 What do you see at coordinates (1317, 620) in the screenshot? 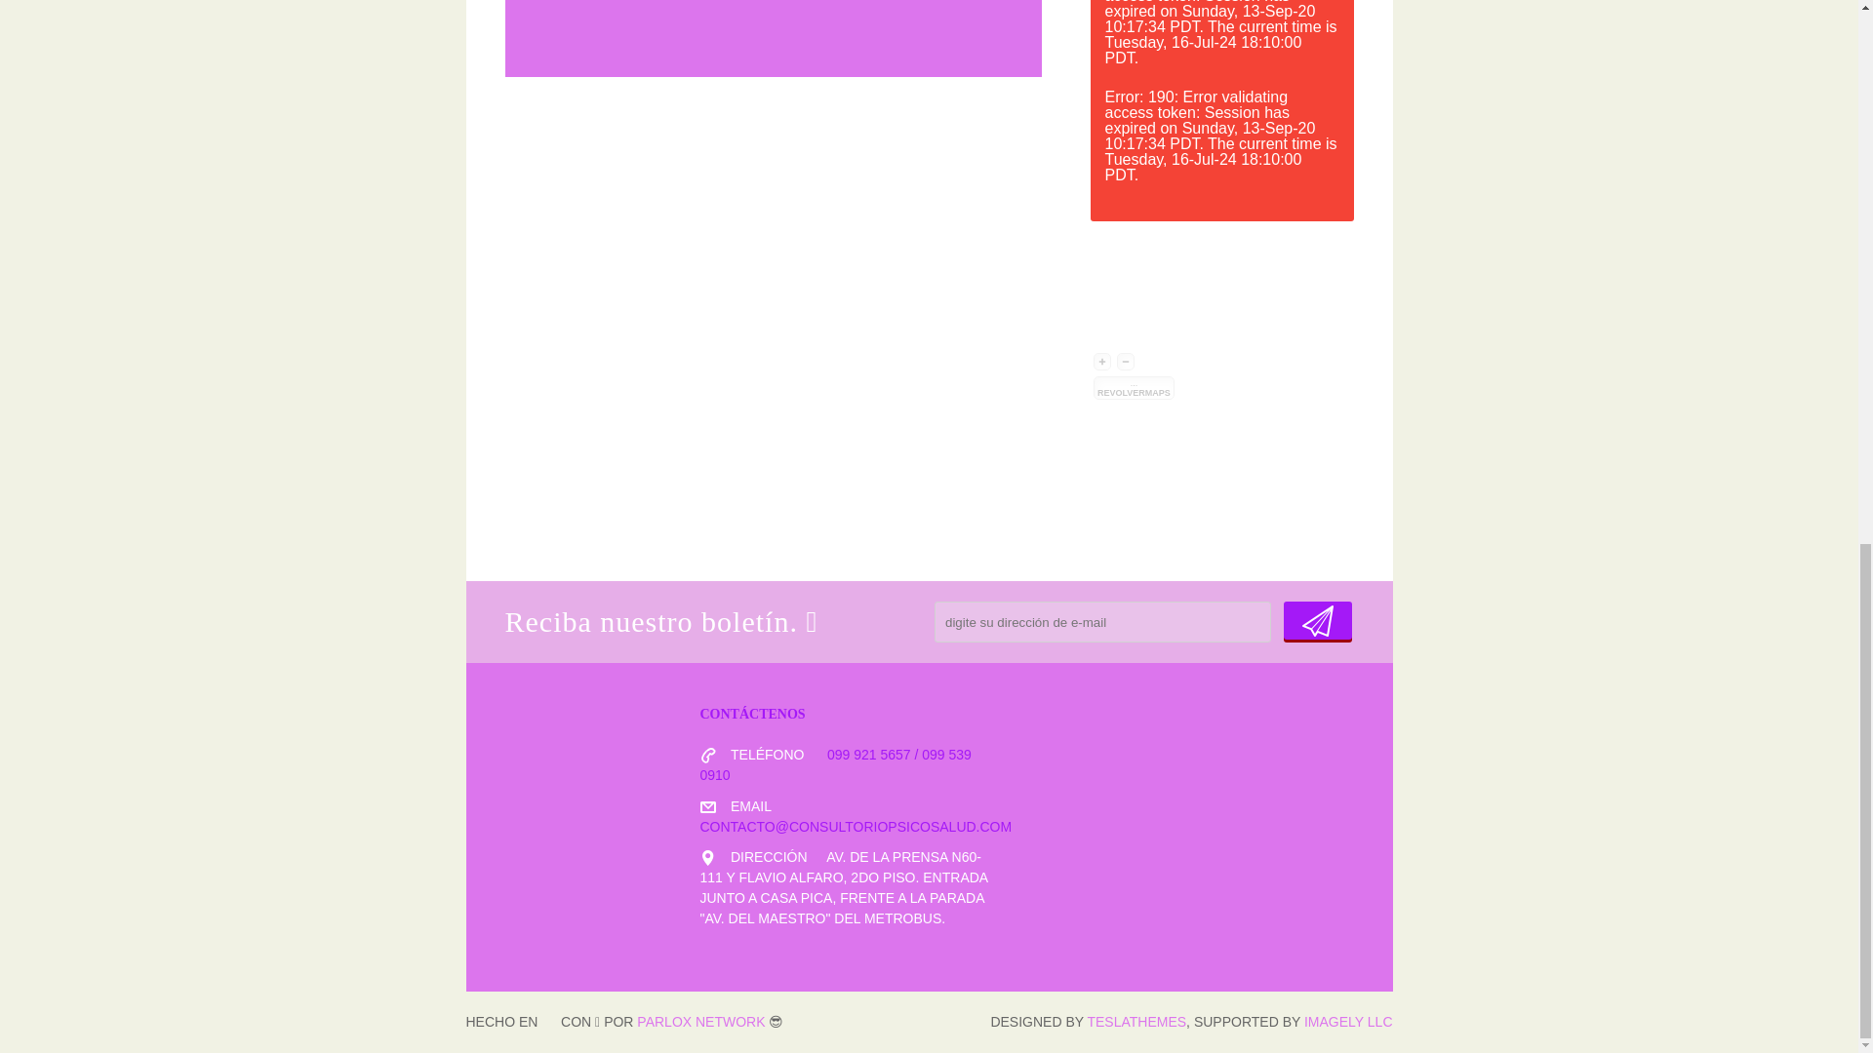
I see `ENVIAR` at bounding box center [1317, 620].